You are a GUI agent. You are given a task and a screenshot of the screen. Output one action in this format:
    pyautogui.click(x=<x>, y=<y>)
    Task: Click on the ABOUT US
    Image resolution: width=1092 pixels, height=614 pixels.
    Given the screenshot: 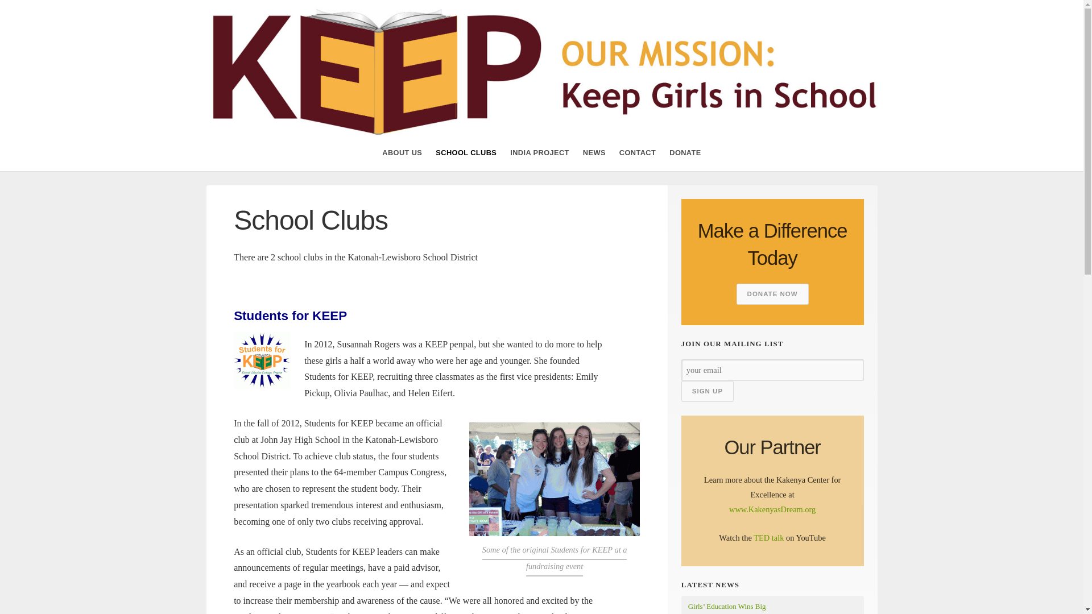 What is the action you would take?
    pyautogui.click(x=402, y=152)
    